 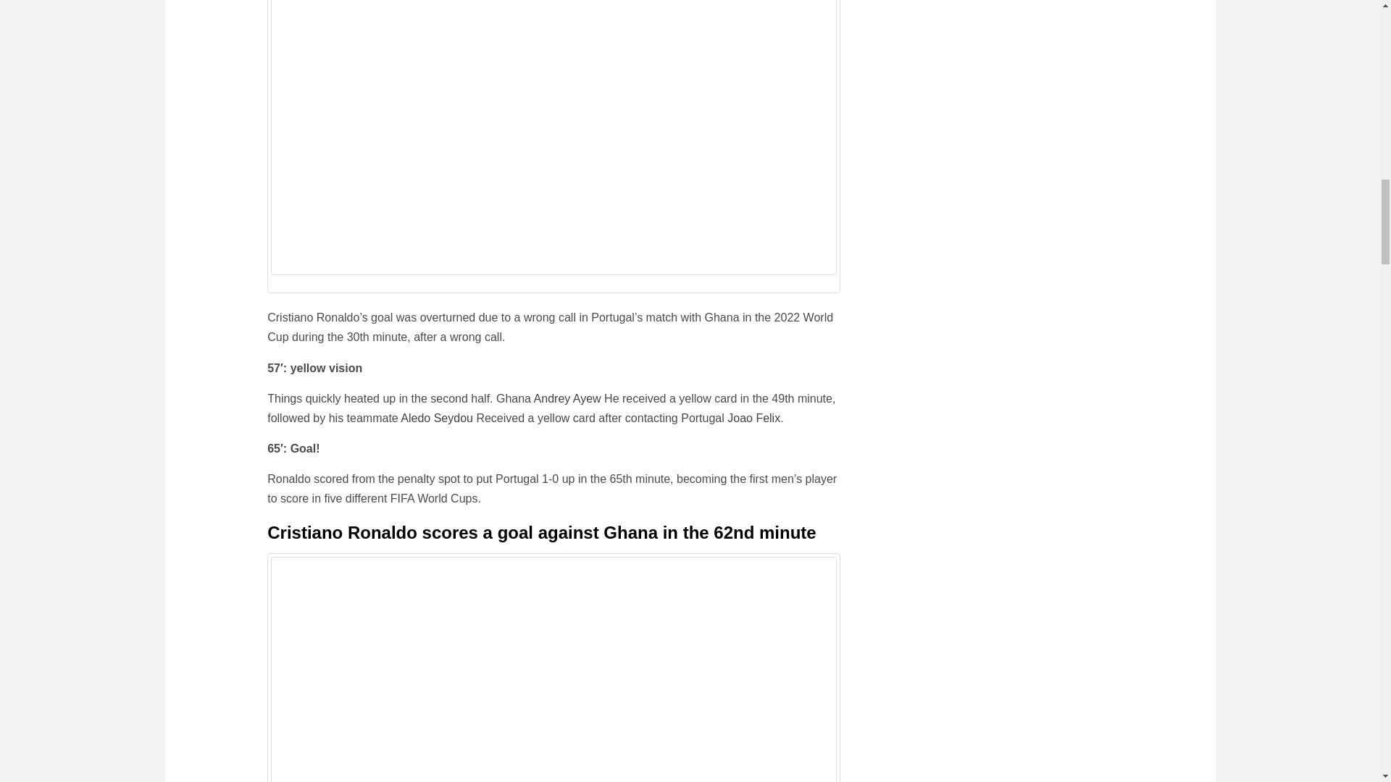 I want to click on Joao Felix, so click(x=753, y=419).